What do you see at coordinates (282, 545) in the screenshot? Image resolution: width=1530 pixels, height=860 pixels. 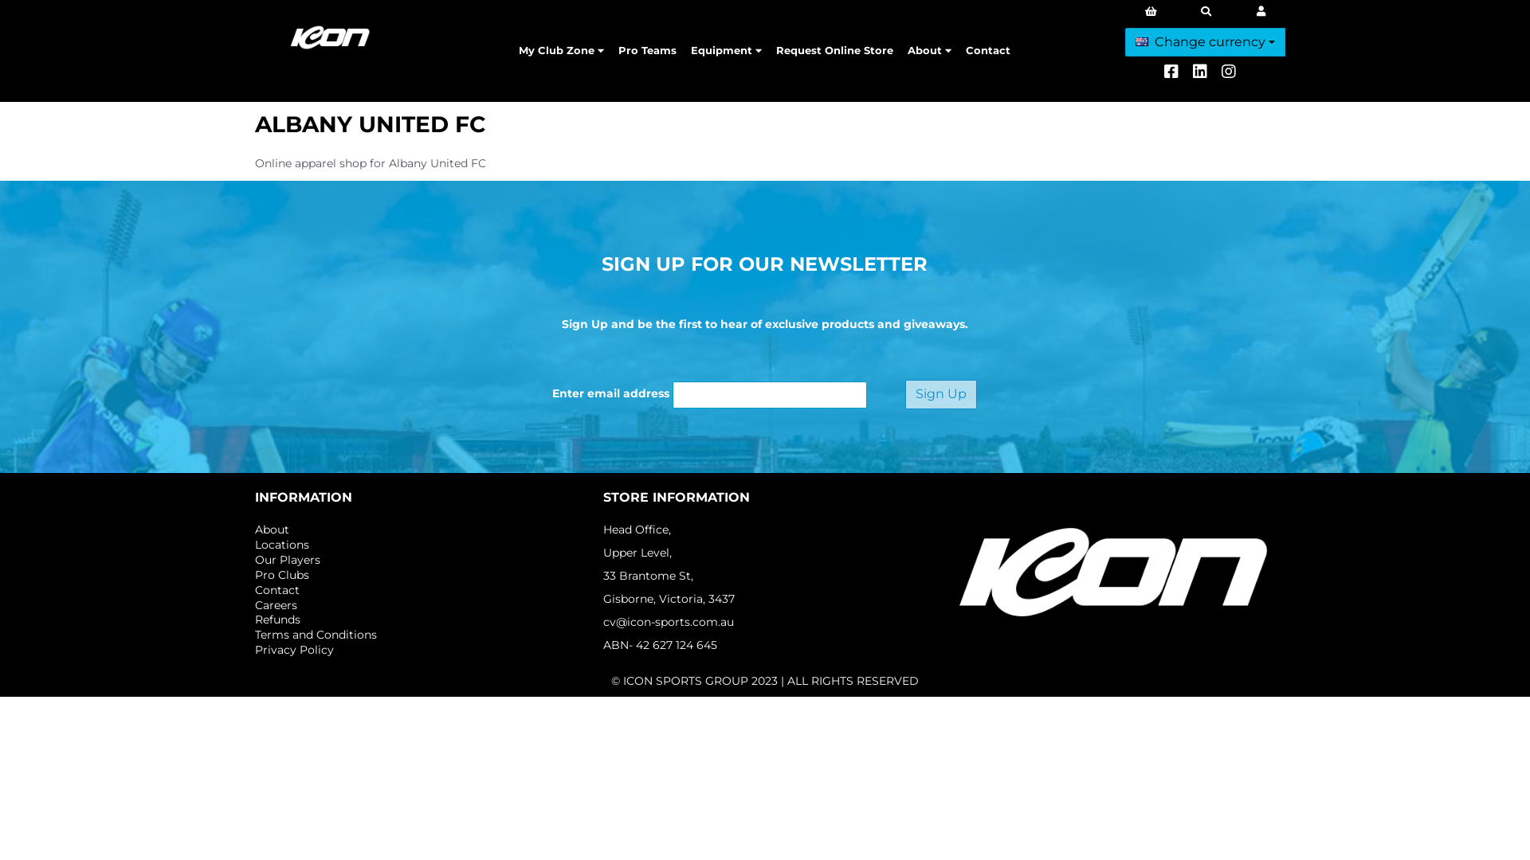 I see `Locations` at bounding box center [282, 545].